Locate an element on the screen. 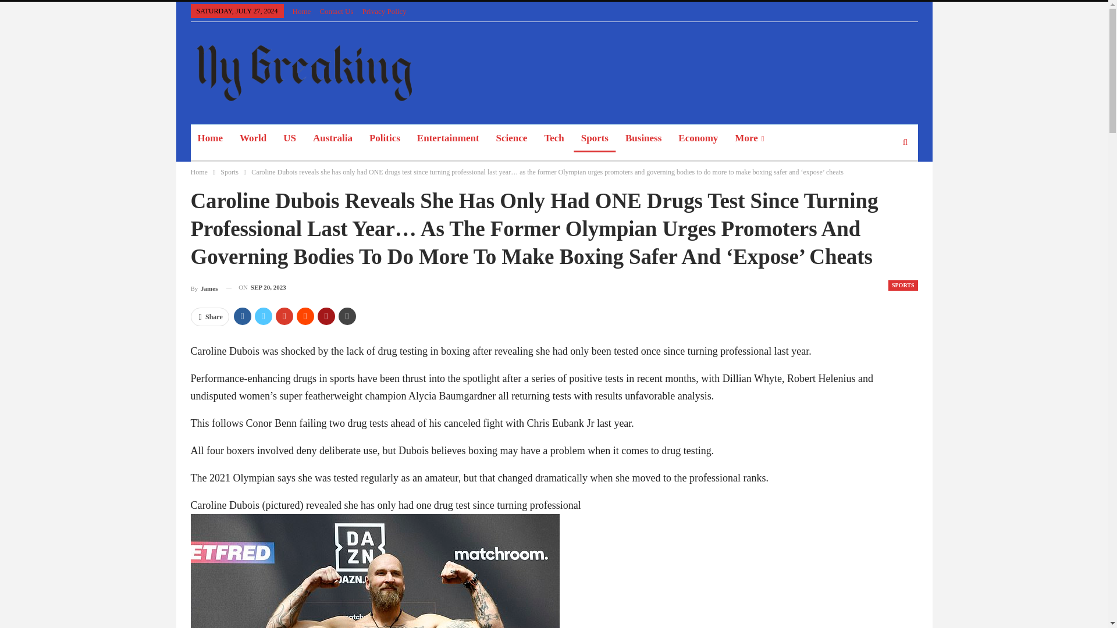 This screenshot has width=1117, height=628. More is located at coordinates (749, 138).